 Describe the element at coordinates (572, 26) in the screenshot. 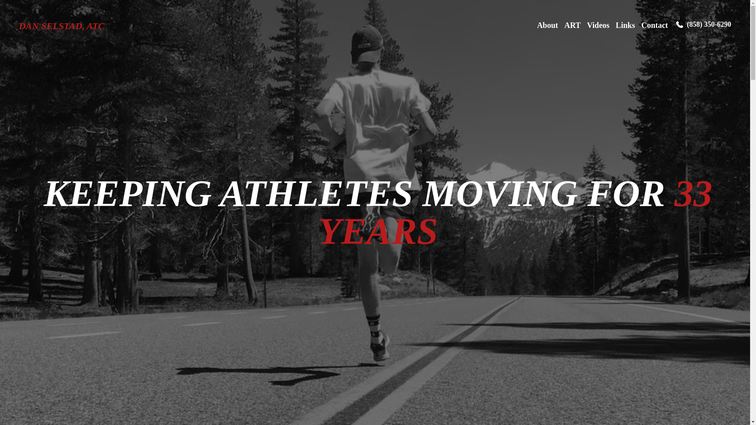

I see `ART` at that location.